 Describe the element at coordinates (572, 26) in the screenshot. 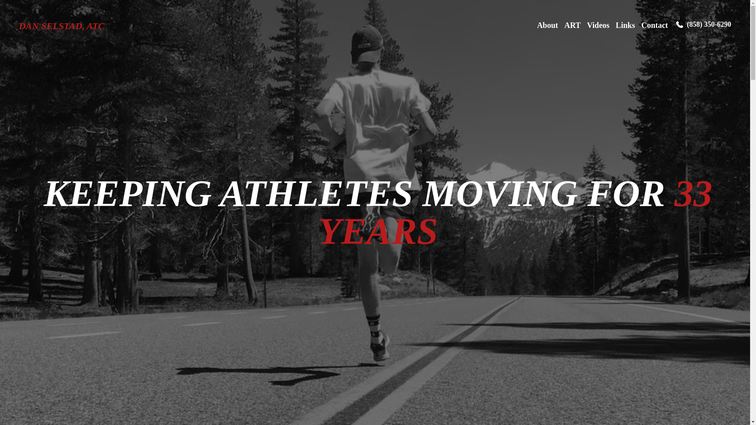

I see `ART` at that location.